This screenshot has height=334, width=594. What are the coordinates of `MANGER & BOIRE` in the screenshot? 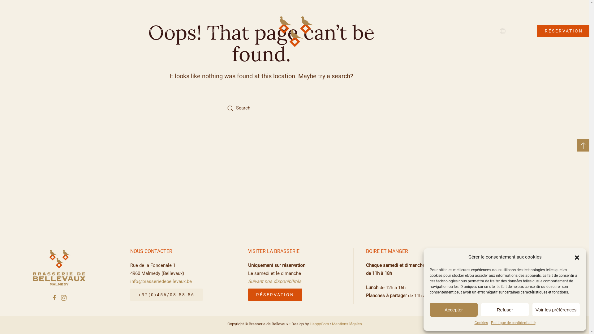 It's located at (384, 31).